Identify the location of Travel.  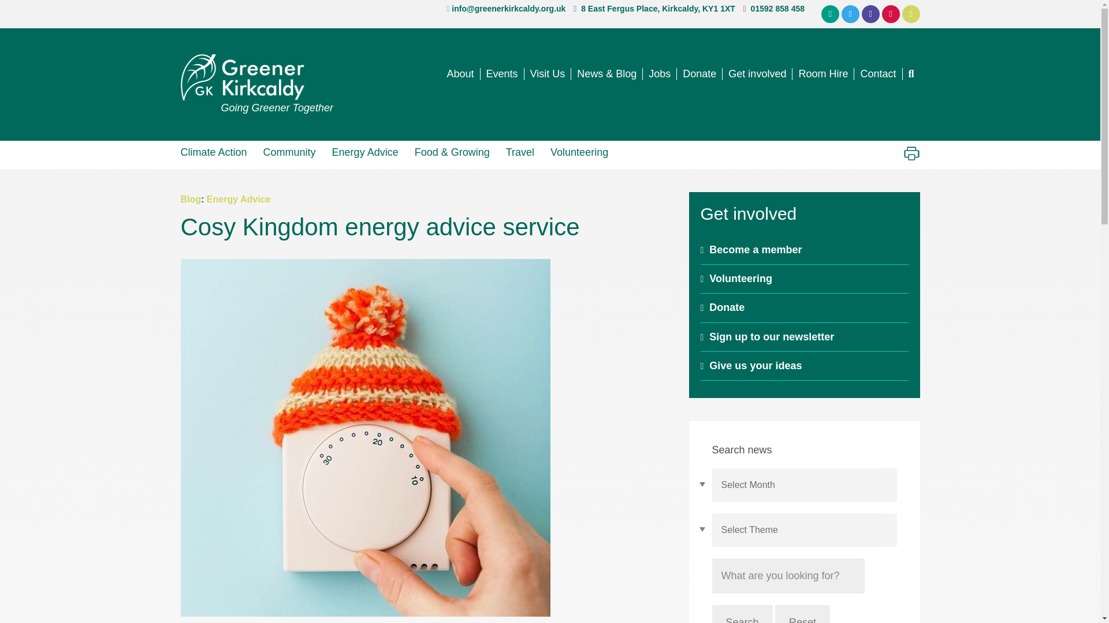
(520, 152).